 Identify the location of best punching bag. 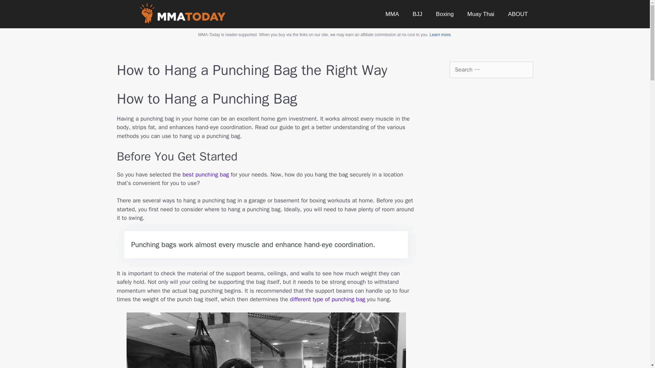
(205, 174).